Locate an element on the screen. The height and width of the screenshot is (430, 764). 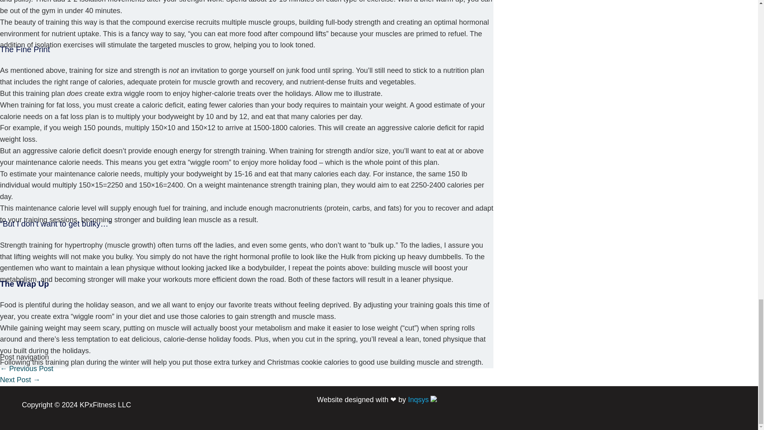
6 Simple Ways To Eat More Protein is located at coordinates (20, 380).